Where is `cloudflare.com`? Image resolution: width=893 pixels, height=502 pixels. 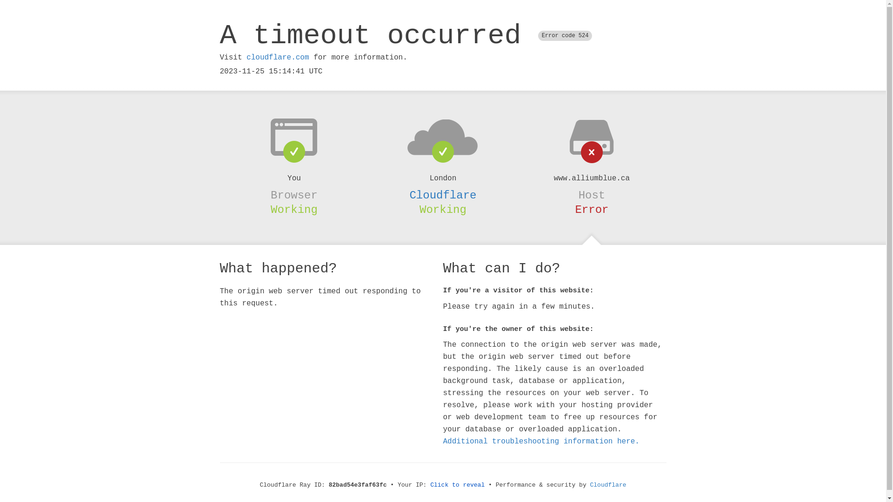
cloudflare.com is located at coordinates (278, 58).